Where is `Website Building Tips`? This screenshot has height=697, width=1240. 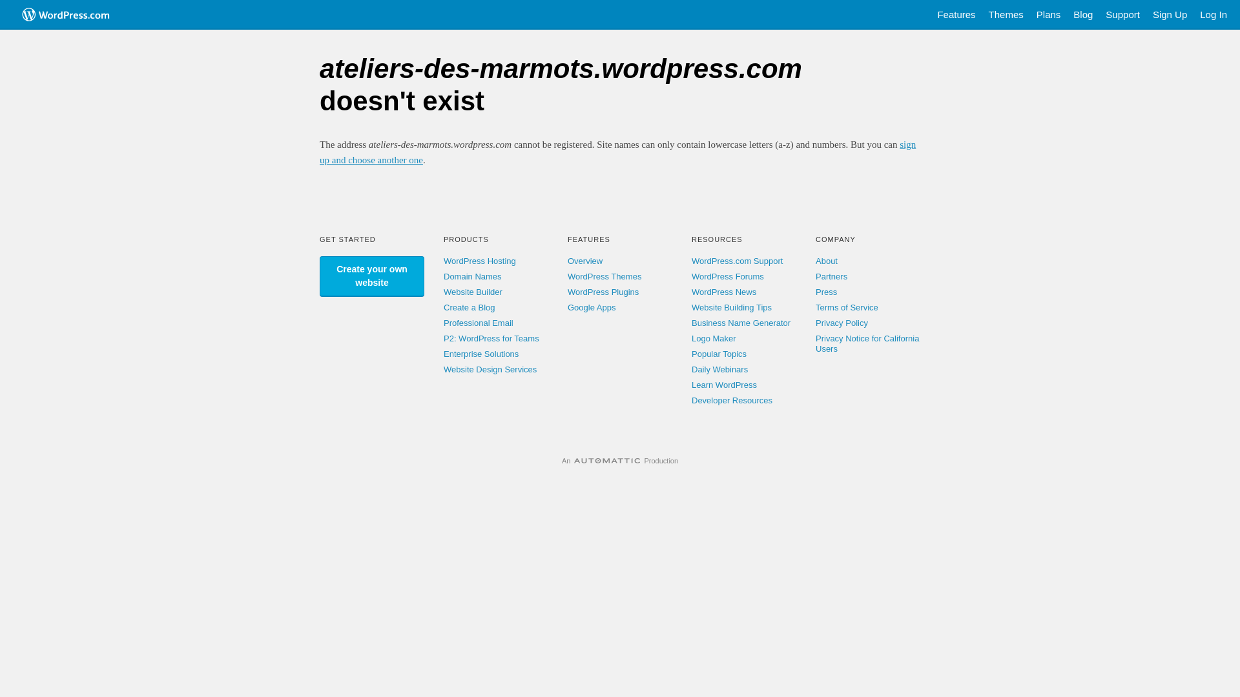 Website Building Tips is located at coordinates (732, 307).